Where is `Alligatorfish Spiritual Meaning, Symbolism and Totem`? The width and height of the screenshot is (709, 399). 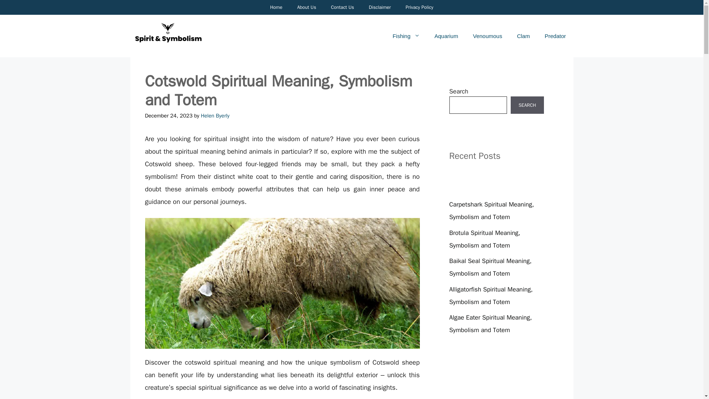
Alligatorfish Spiritual Meaning, Symbolism and Totem is located at coordinates (490, 296).